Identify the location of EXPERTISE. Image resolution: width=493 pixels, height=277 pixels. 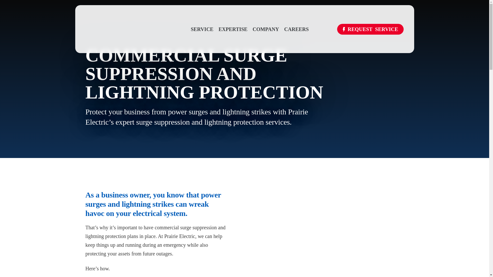
(233, 29).